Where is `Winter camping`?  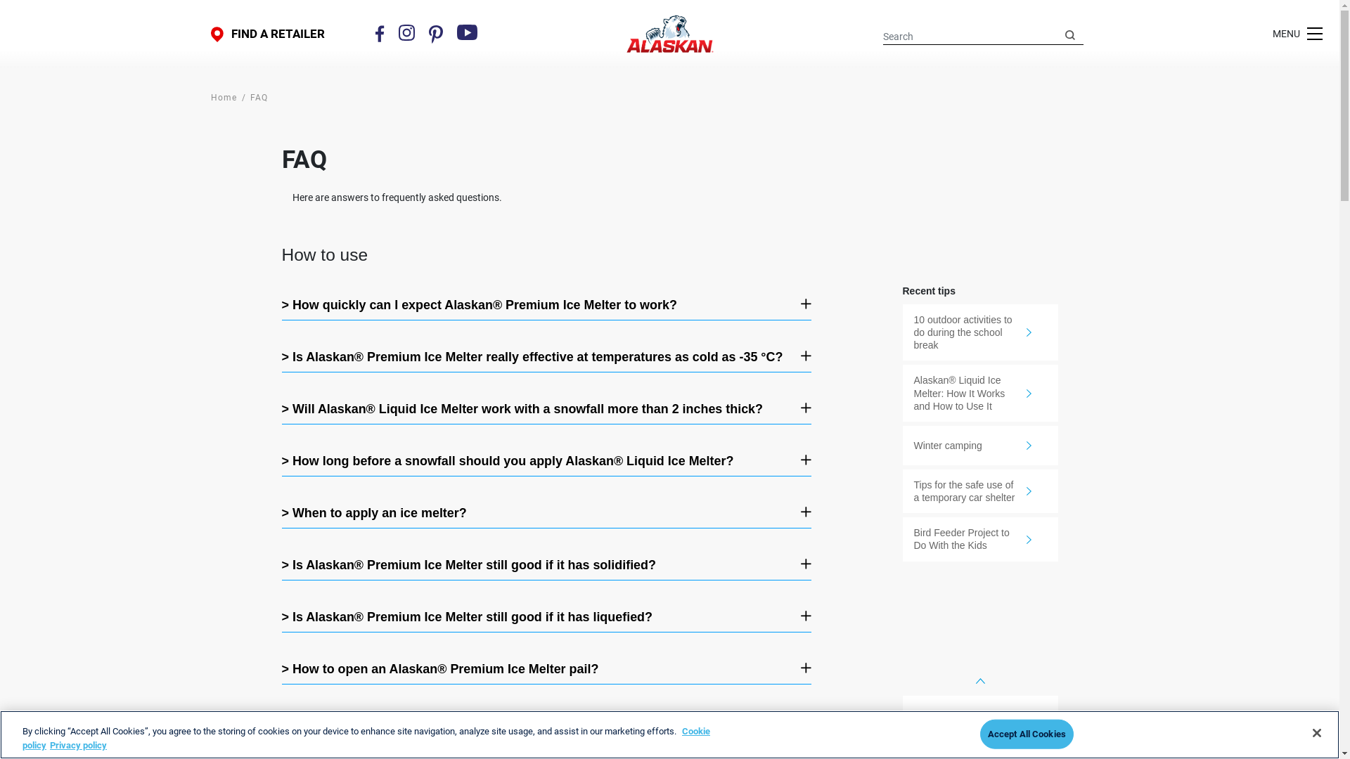
Winter camping is located at coordinates (980, 446).